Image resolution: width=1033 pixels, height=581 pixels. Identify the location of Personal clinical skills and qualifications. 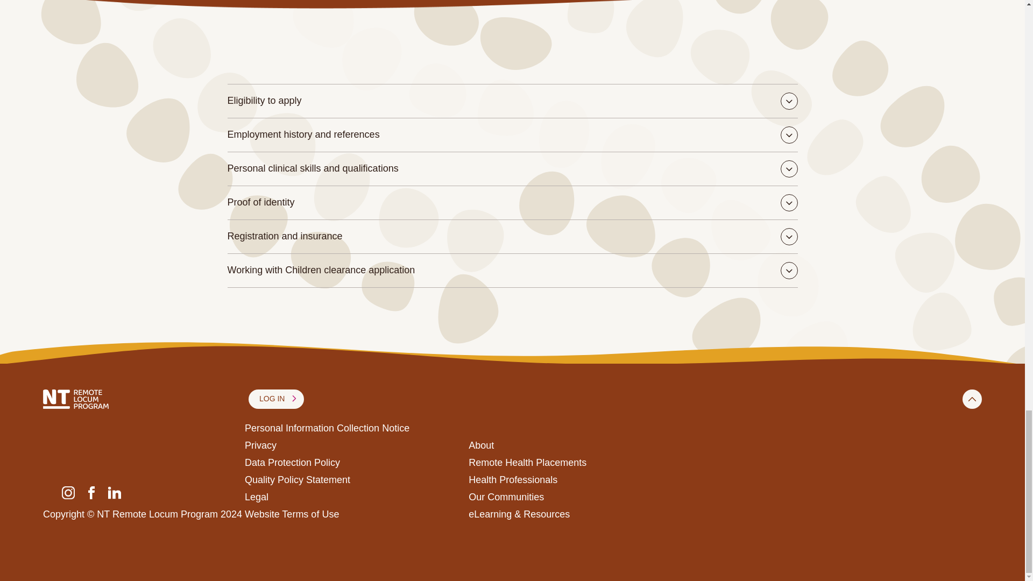
(512, 168).